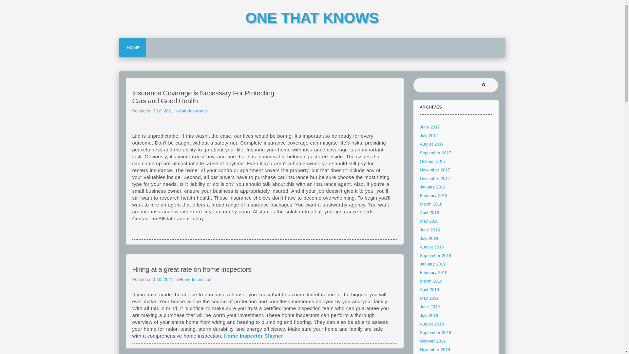 This screenshot has width=629, height=354. I want to click on View all posts in Home Inspection, so click(195, 279).